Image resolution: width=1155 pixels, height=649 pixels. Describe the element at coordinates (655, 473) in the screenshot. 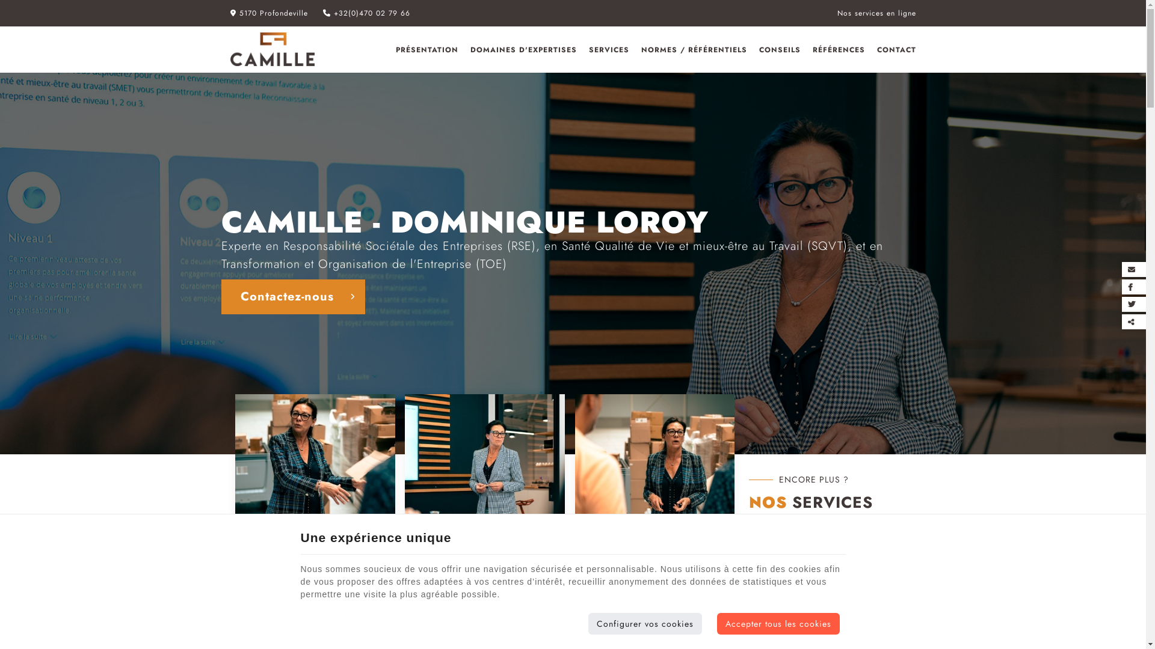

I see `Audit interne de votre entreprise en Wallonie` at that location.